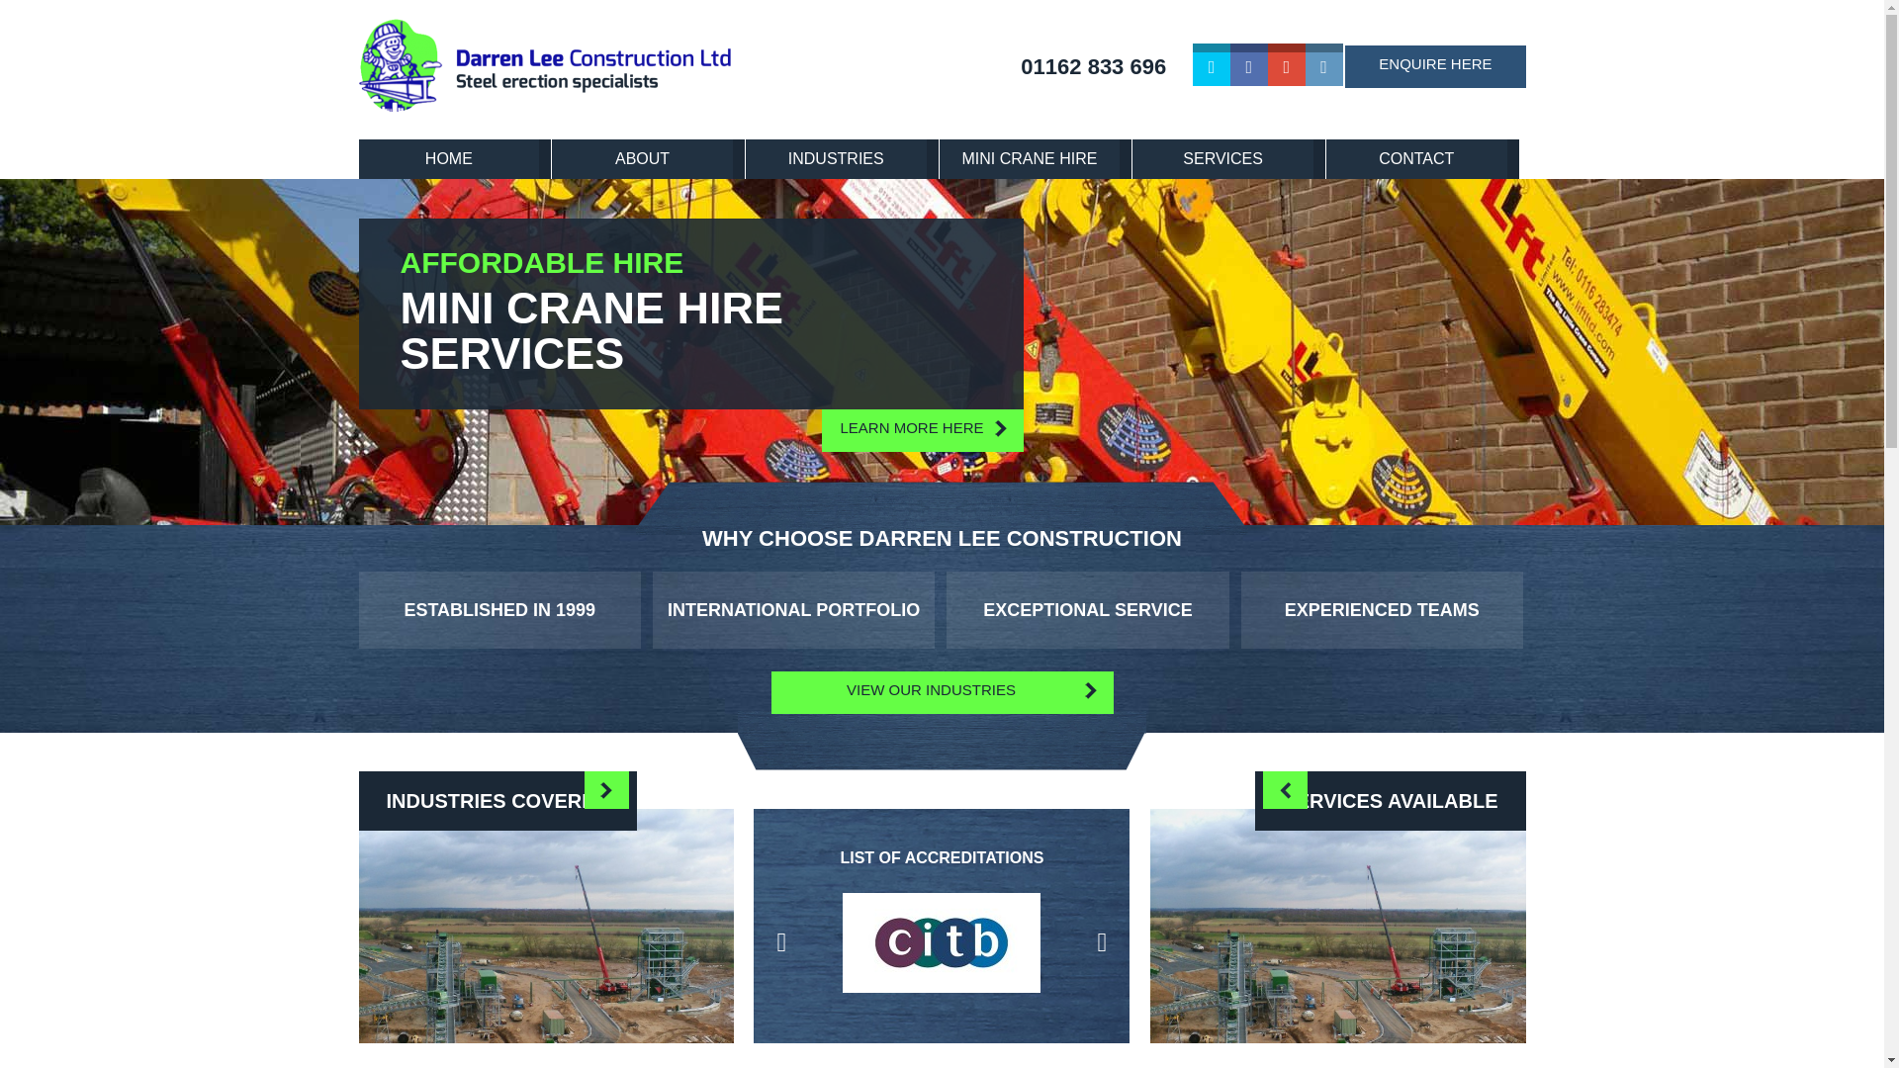 The height and width of the screenshot is (1068, 1899). Describe the element at coordinates (1338, 937) in the screenshot. I see `SERVICES AVAILABLE` at that location.